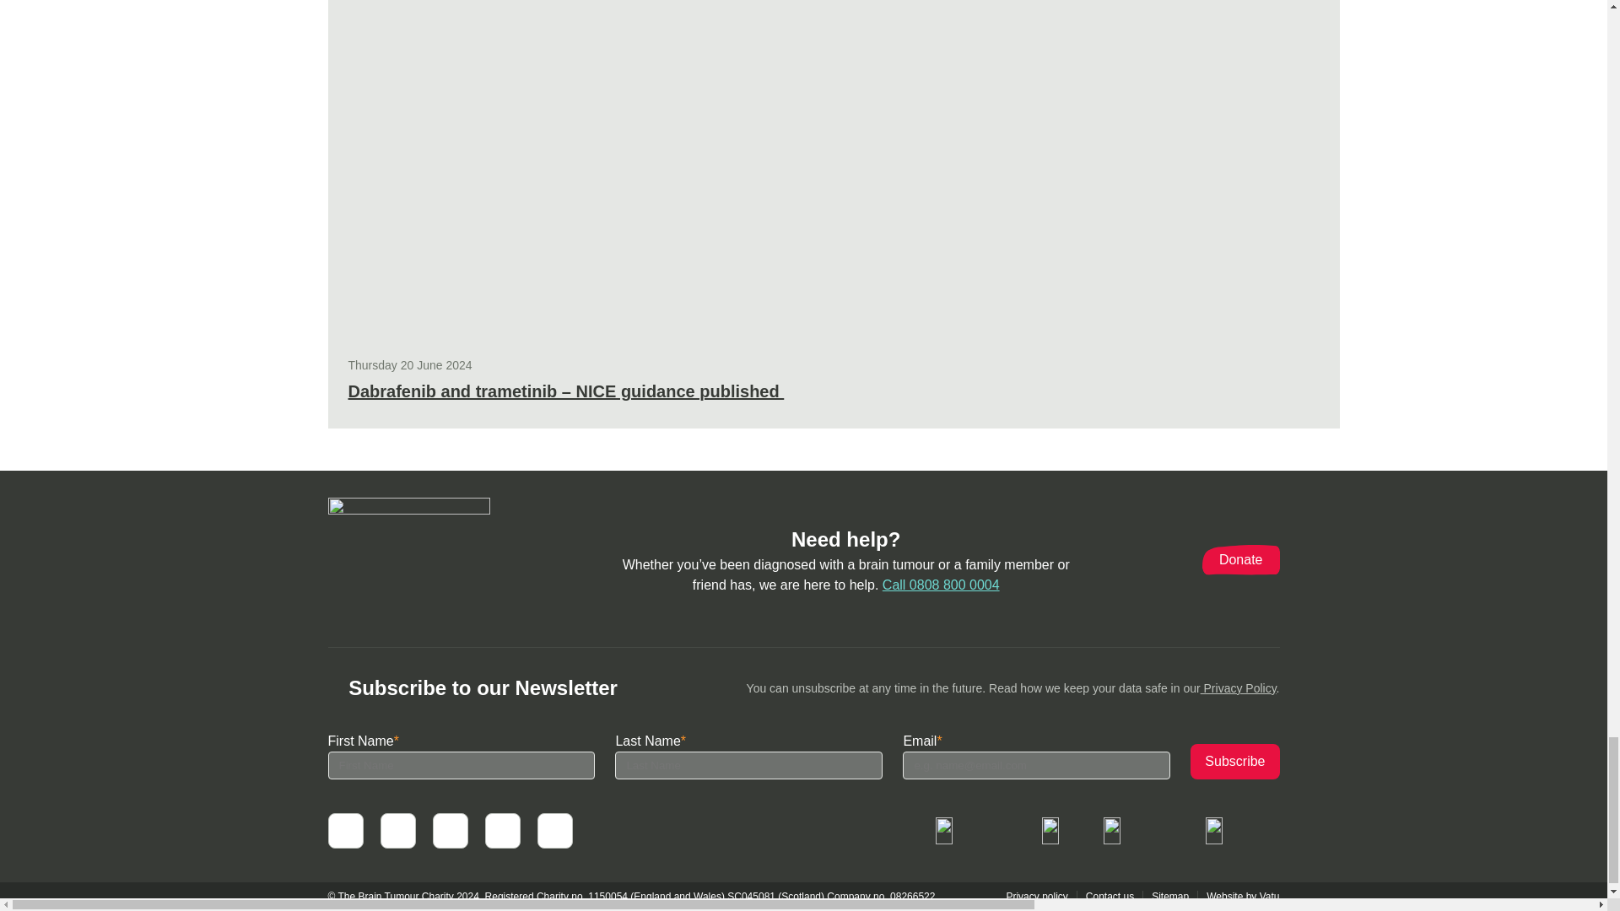  I want to click on Facebook, so click(344, 830).